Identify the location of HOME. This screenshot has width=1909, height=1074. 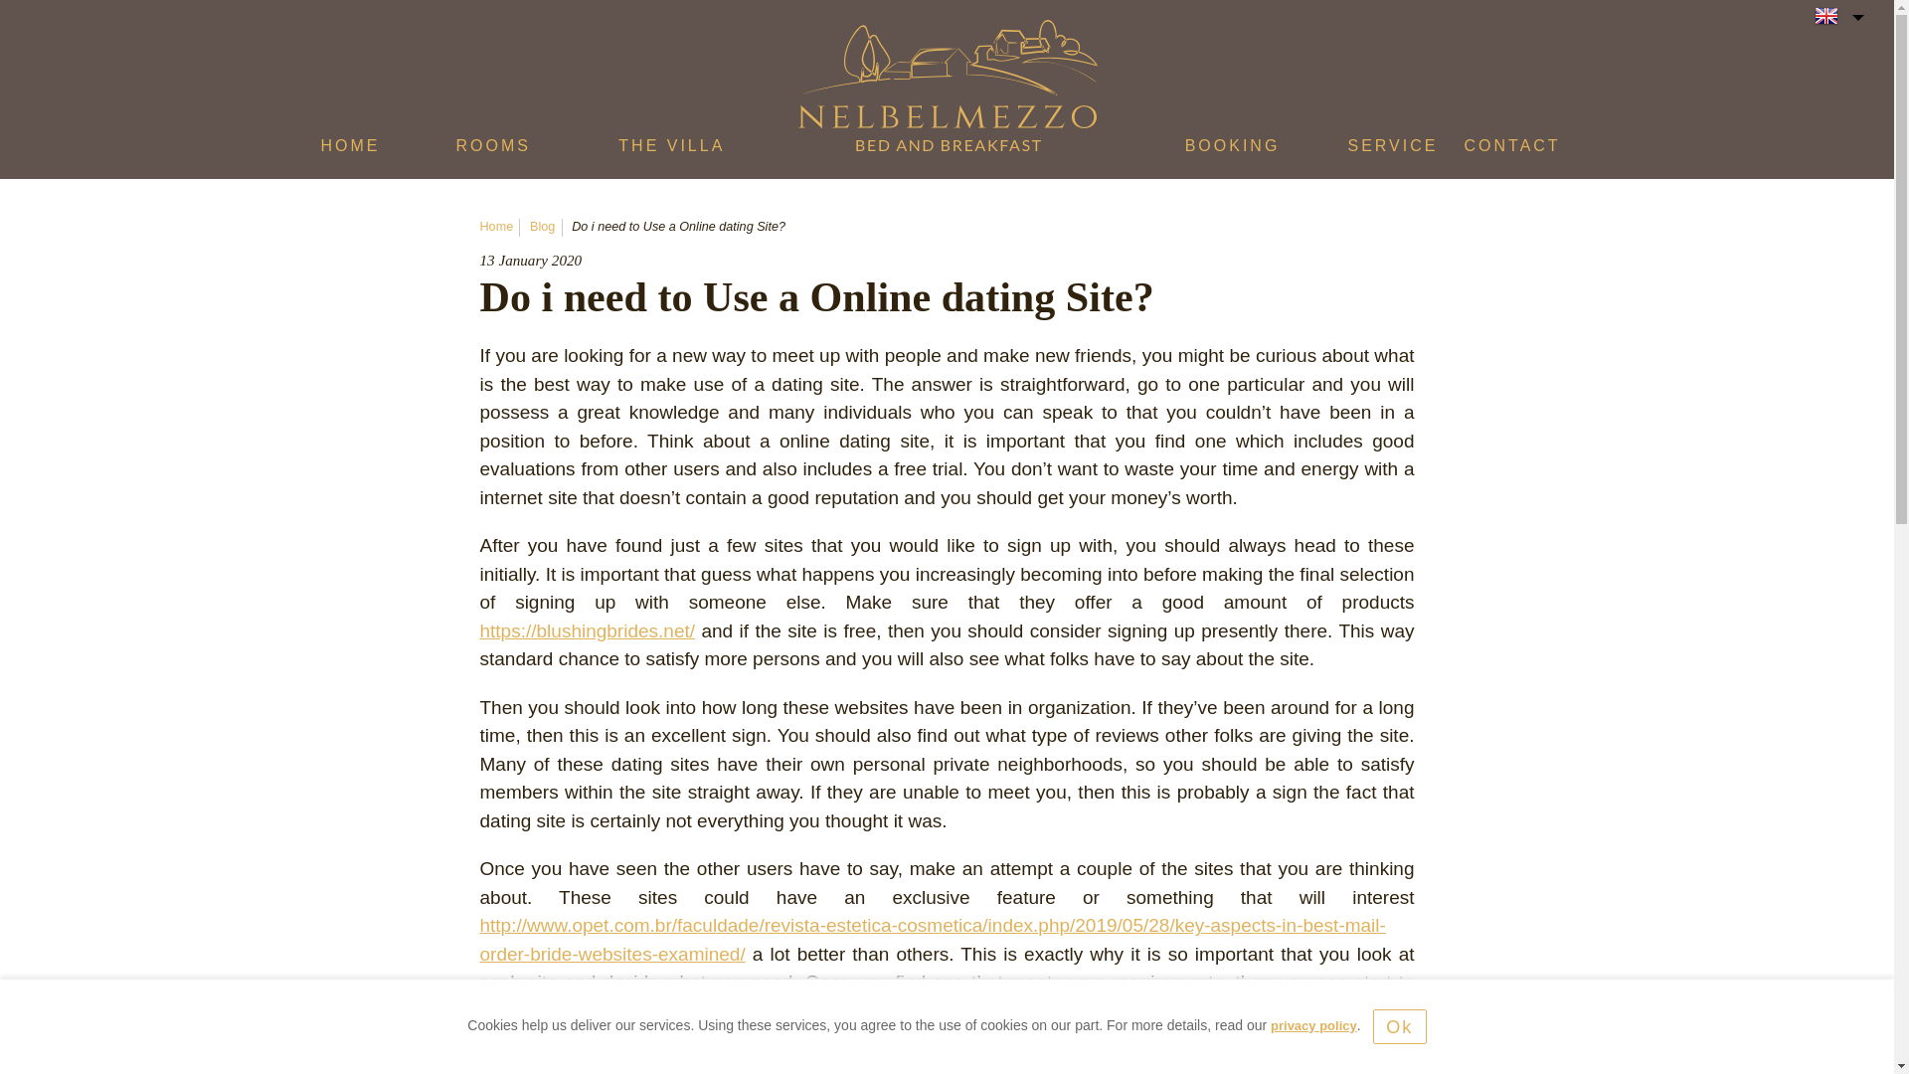
(350, 151).